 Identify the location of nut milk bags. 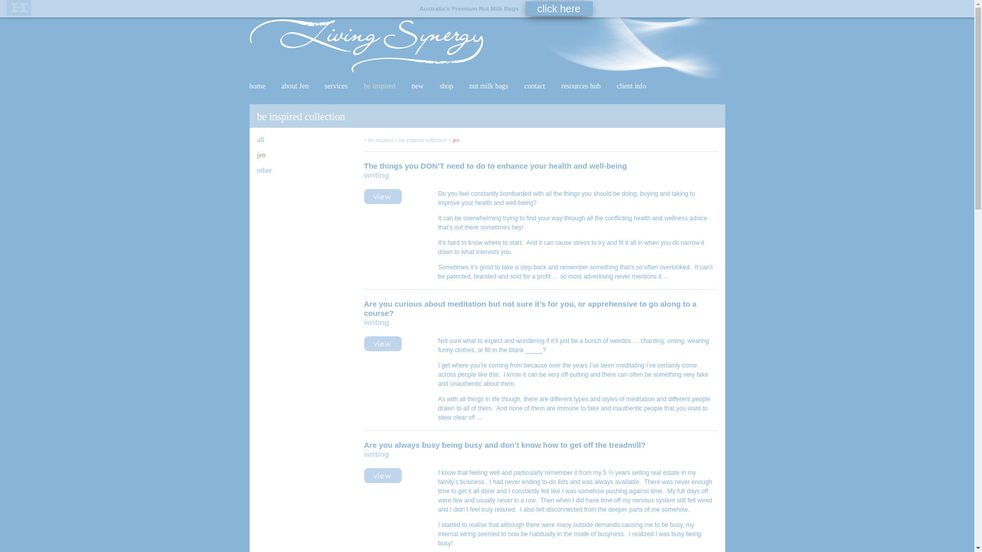
(489, 86).